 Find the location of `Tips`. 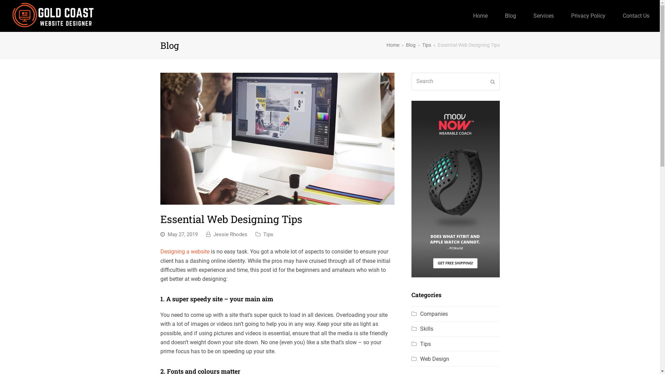

Tips is located at coordinates (426, 45).